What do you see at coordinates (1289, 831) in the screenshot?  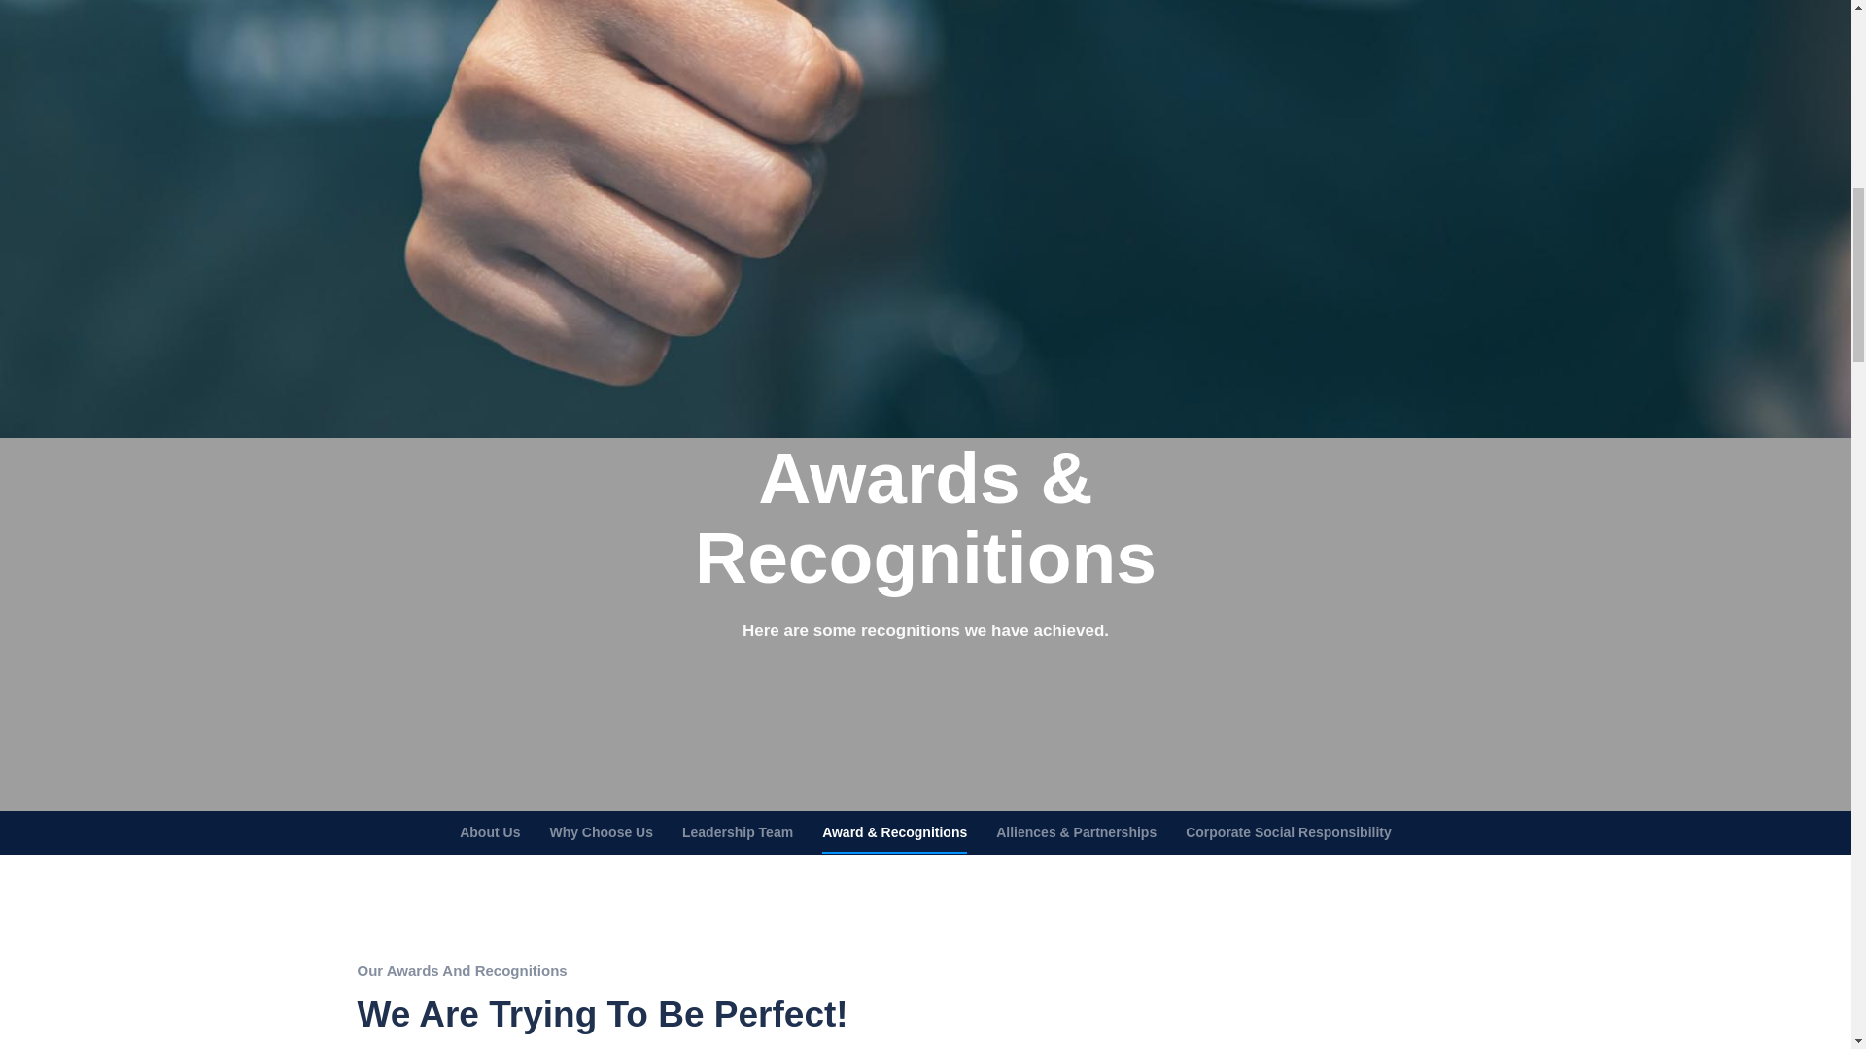 I see `Corporate Social Responsibility` at bounding box center [1289, 831].